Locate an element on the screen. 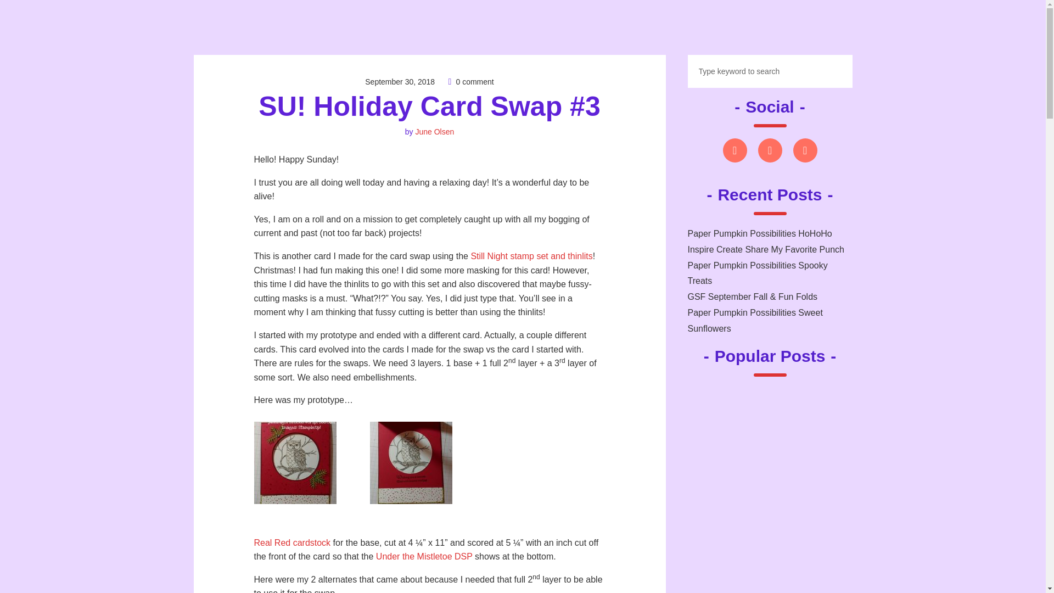 The height and width of the screenshot is (593, 1054). September 30, 2018 is located at coordinates (400, 81).